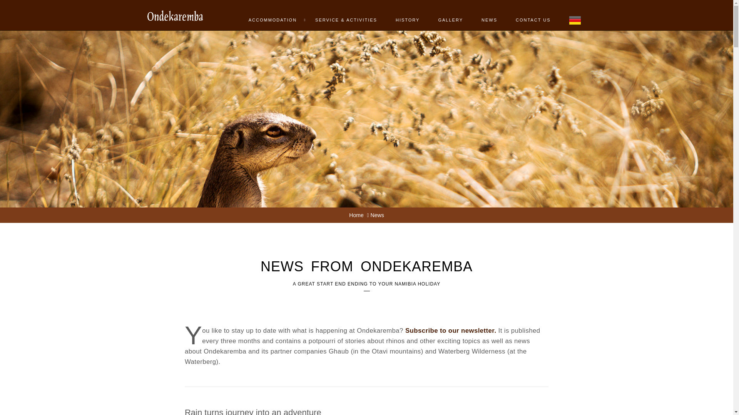  What do you see at coordinates (451, 330) in the screenshot?
I see `Subscribe to our newsletter.` at bounding box center [451, 330].